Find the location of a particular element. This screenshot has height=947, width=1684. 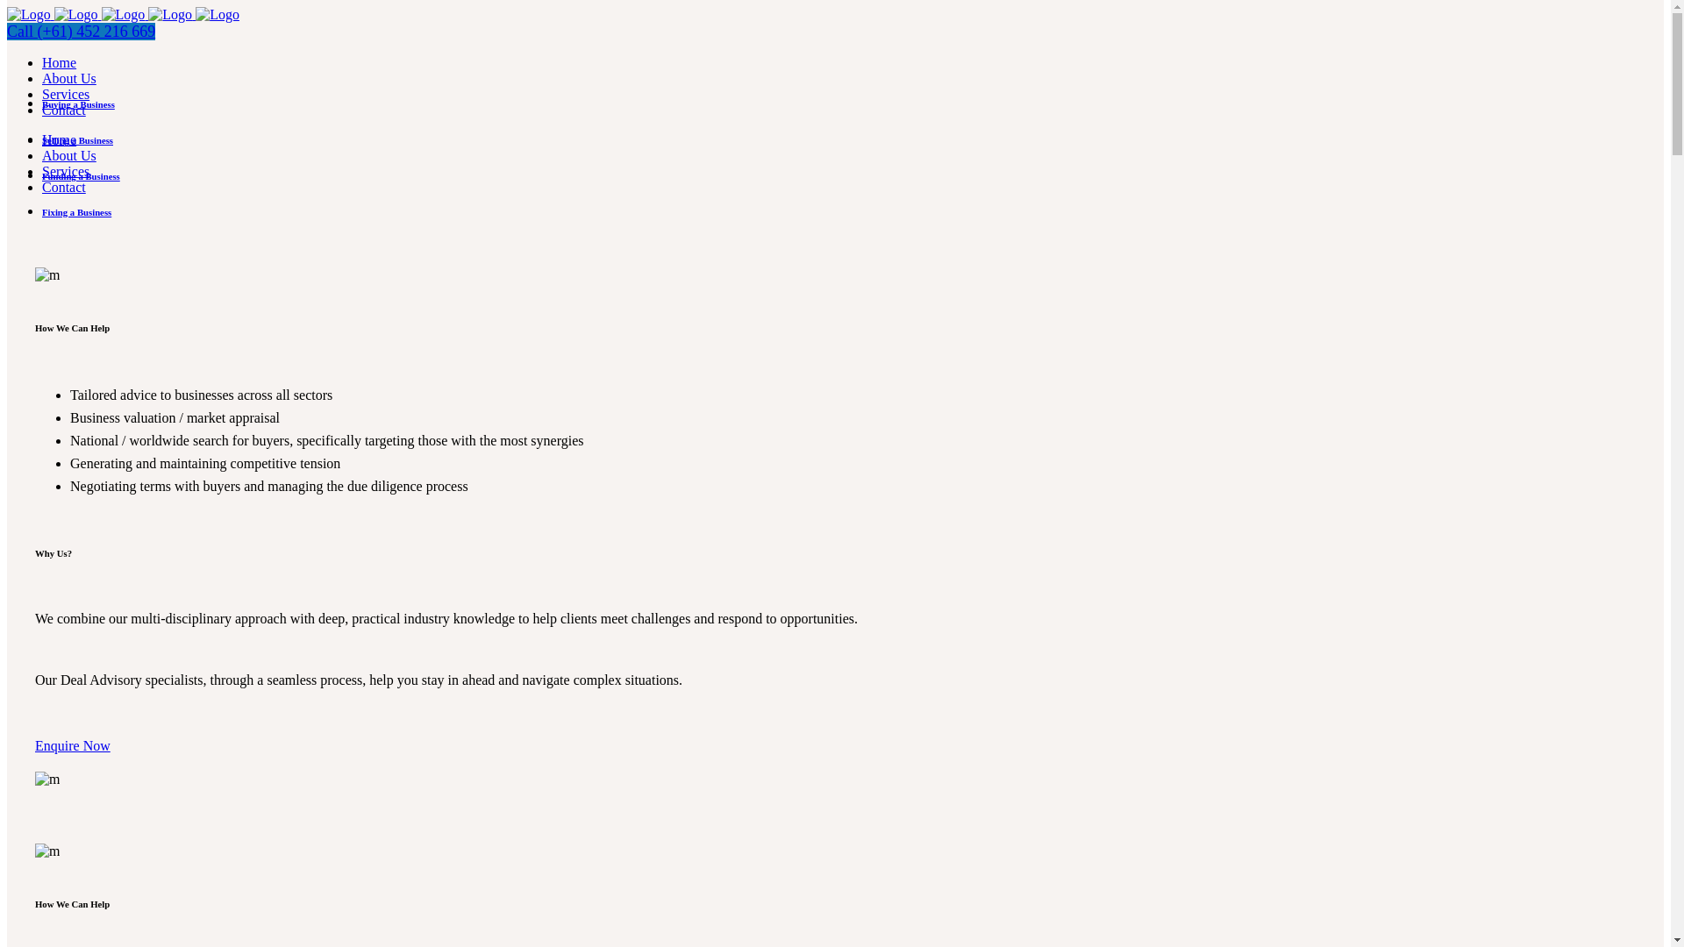

Funding a Business is located at coordinates (81, 176).